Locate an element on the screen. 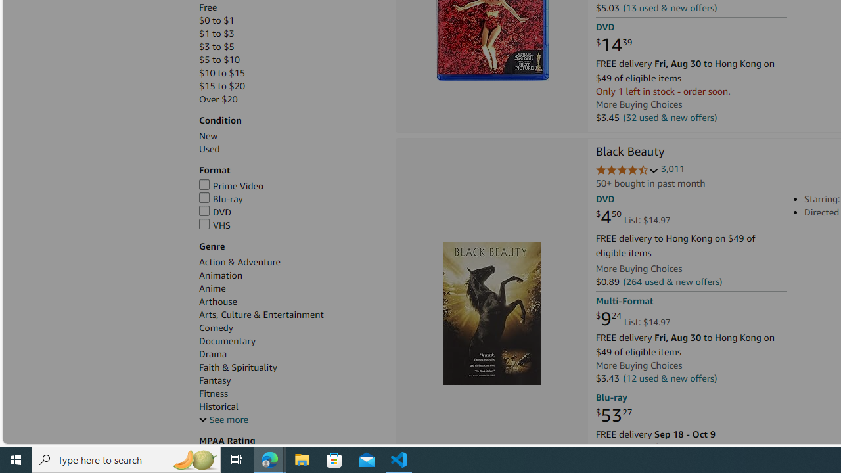 This screenshot has height=473, width=841. (32 used & new offers) is located at coordinates (670, 117).